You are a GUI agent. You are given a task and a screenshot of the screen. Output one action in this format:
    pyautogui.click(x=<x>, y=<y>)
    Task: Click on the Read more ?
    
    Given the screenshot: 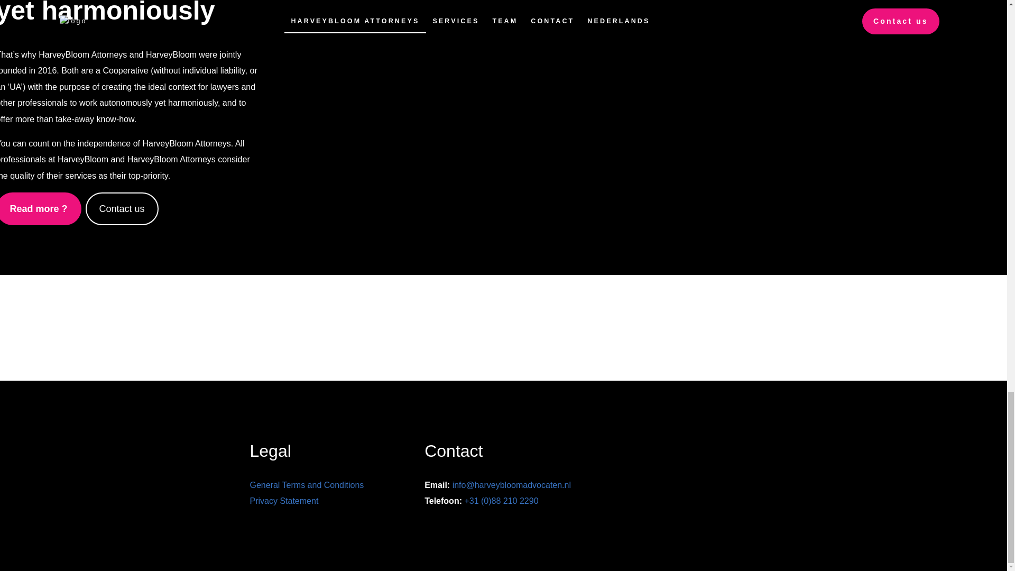 What is the action you would take?
    pyautogui.click(x=40, y=208)
    